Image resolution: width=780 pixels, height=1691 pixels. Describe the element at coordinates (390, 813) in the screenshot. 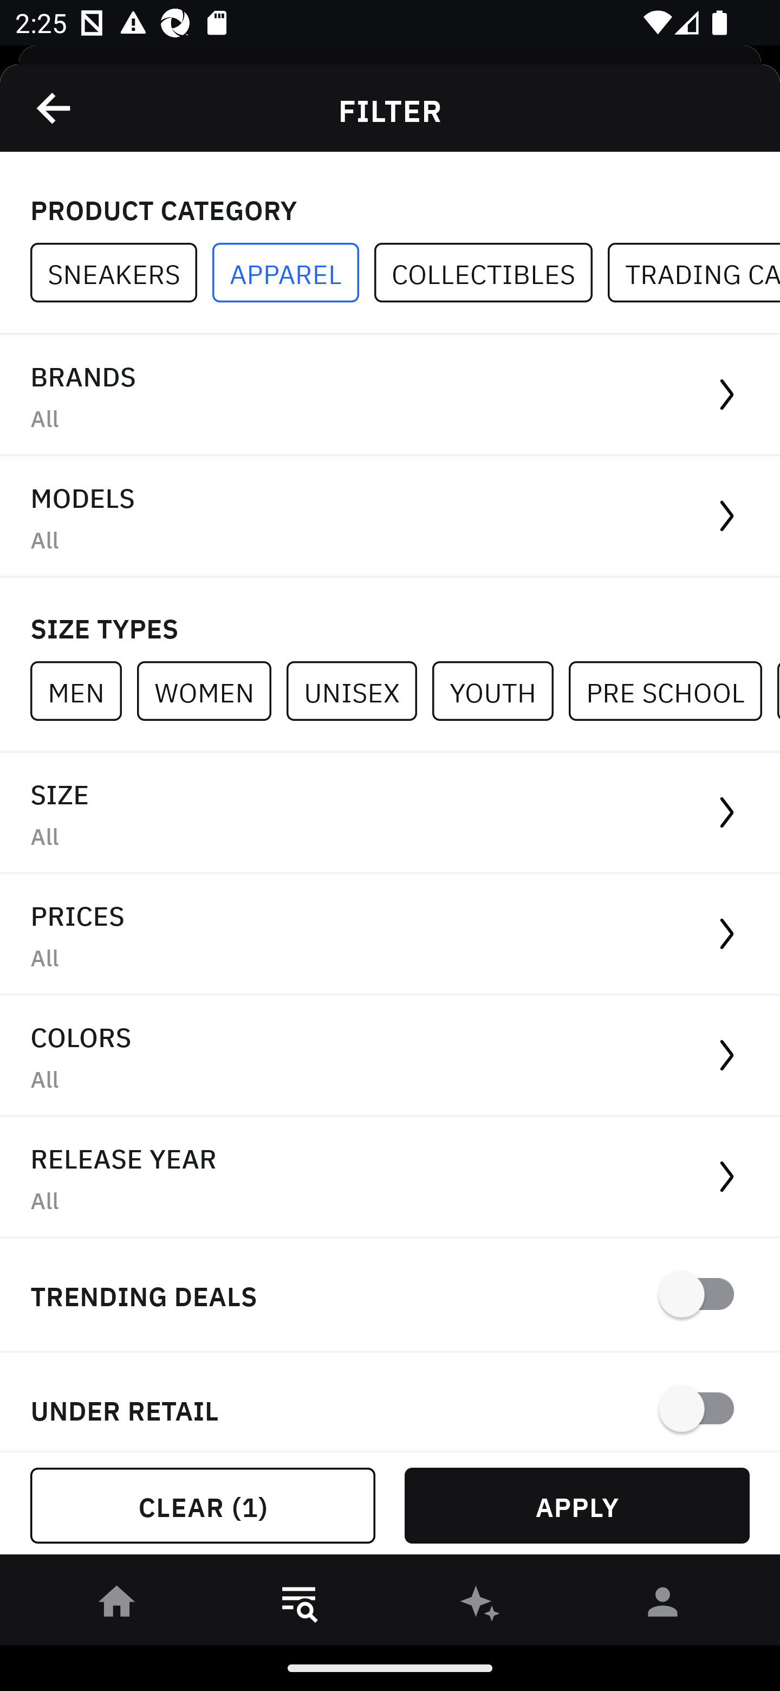

I see `SIZE All` at that location.